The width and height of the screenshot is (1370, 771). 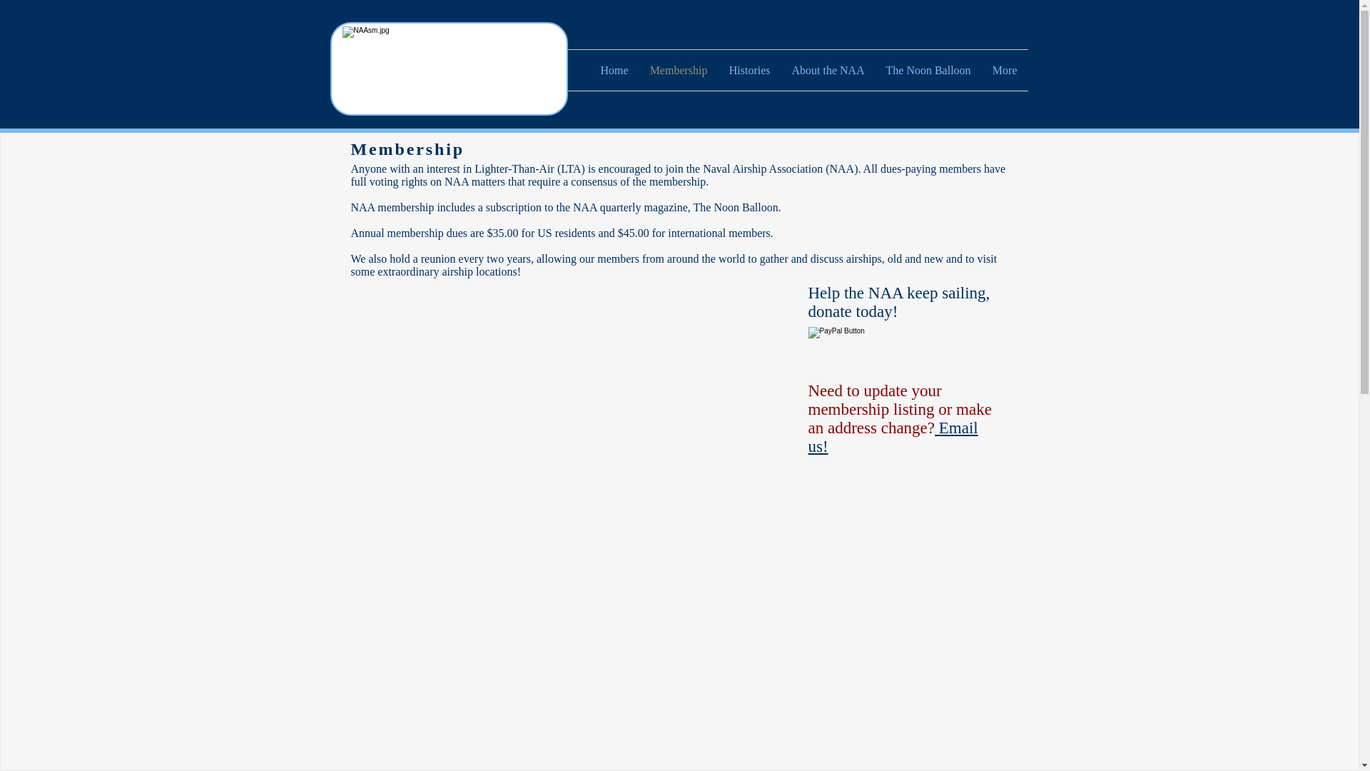 What do you see at coordinates (928, 70) in the screenshot?
I see `The Noon Balloon` at bounding box center [928, 70].